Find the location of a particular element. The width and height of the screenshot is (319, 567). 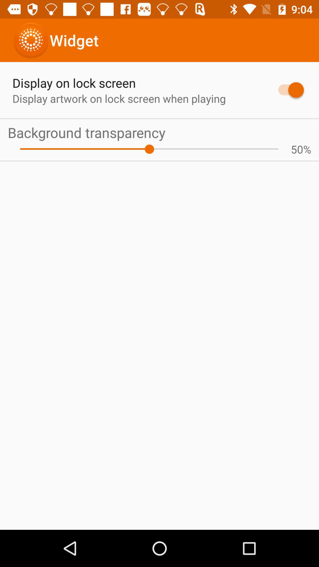

launch 50 is located at coordinates (297, 149).